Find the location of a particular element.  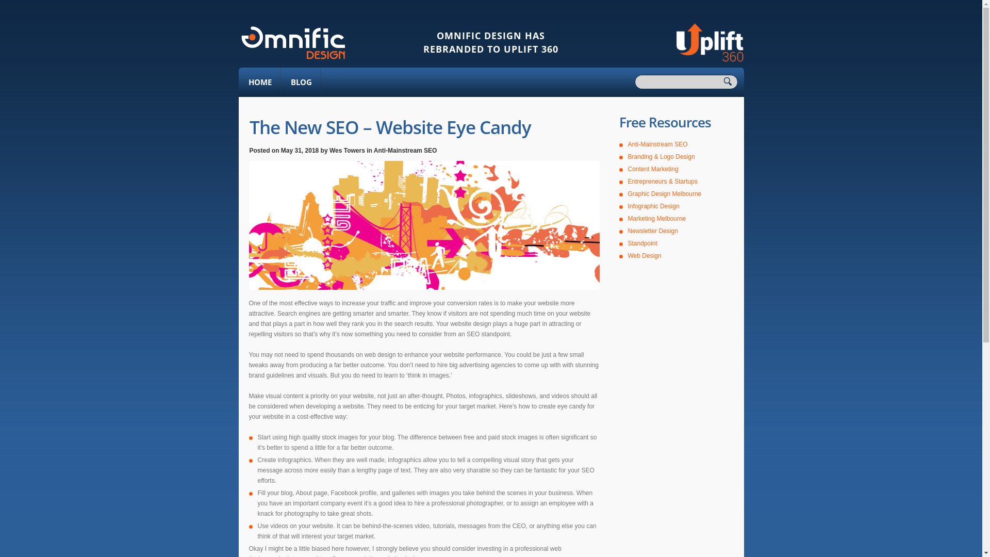

Wes Towers is located at coordinates (348, 151).